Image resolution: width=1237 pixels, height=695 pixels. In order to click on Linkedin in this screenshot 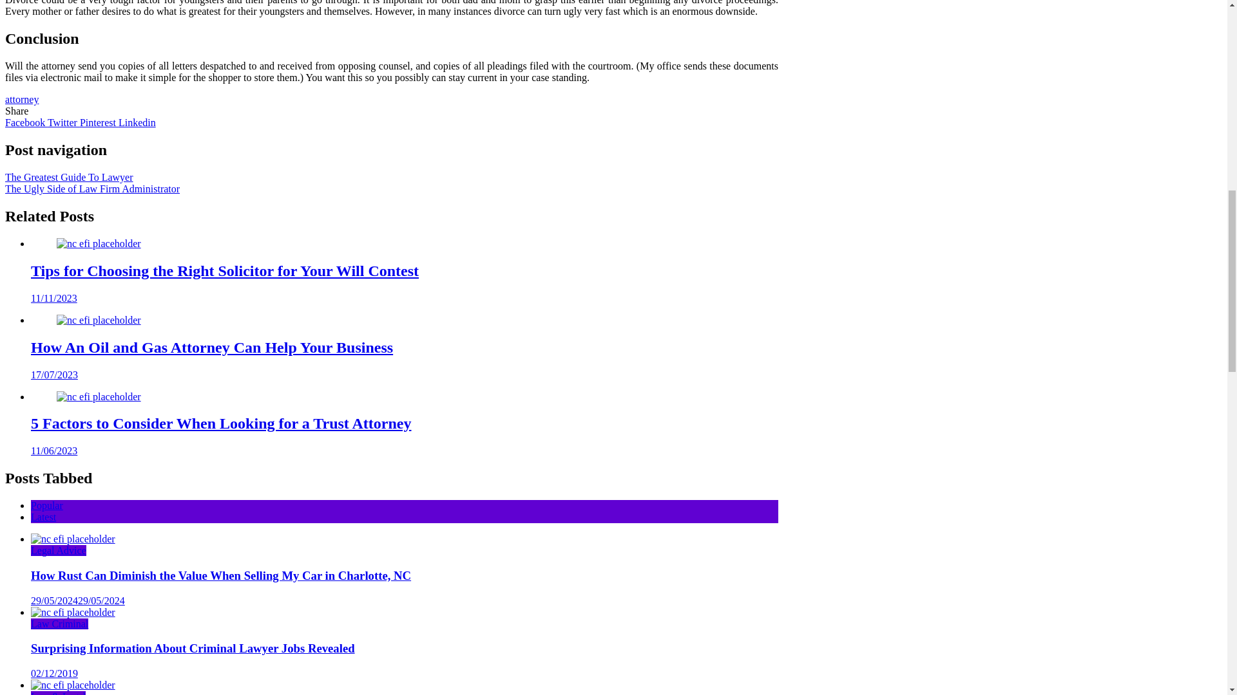, I will do `click(137, 122)`.